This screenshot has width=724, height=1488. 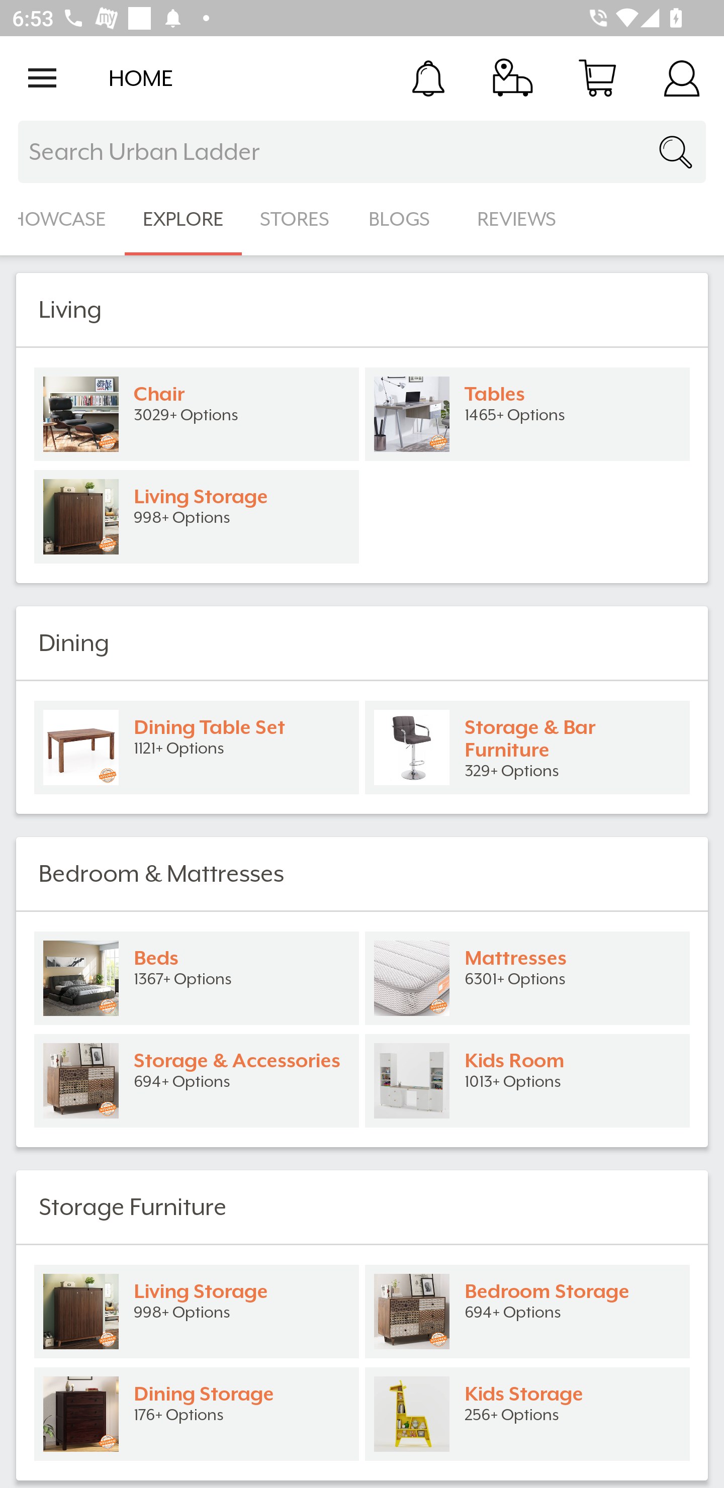 I want to click on Open navigation drawer, so click(x=42, y=78).